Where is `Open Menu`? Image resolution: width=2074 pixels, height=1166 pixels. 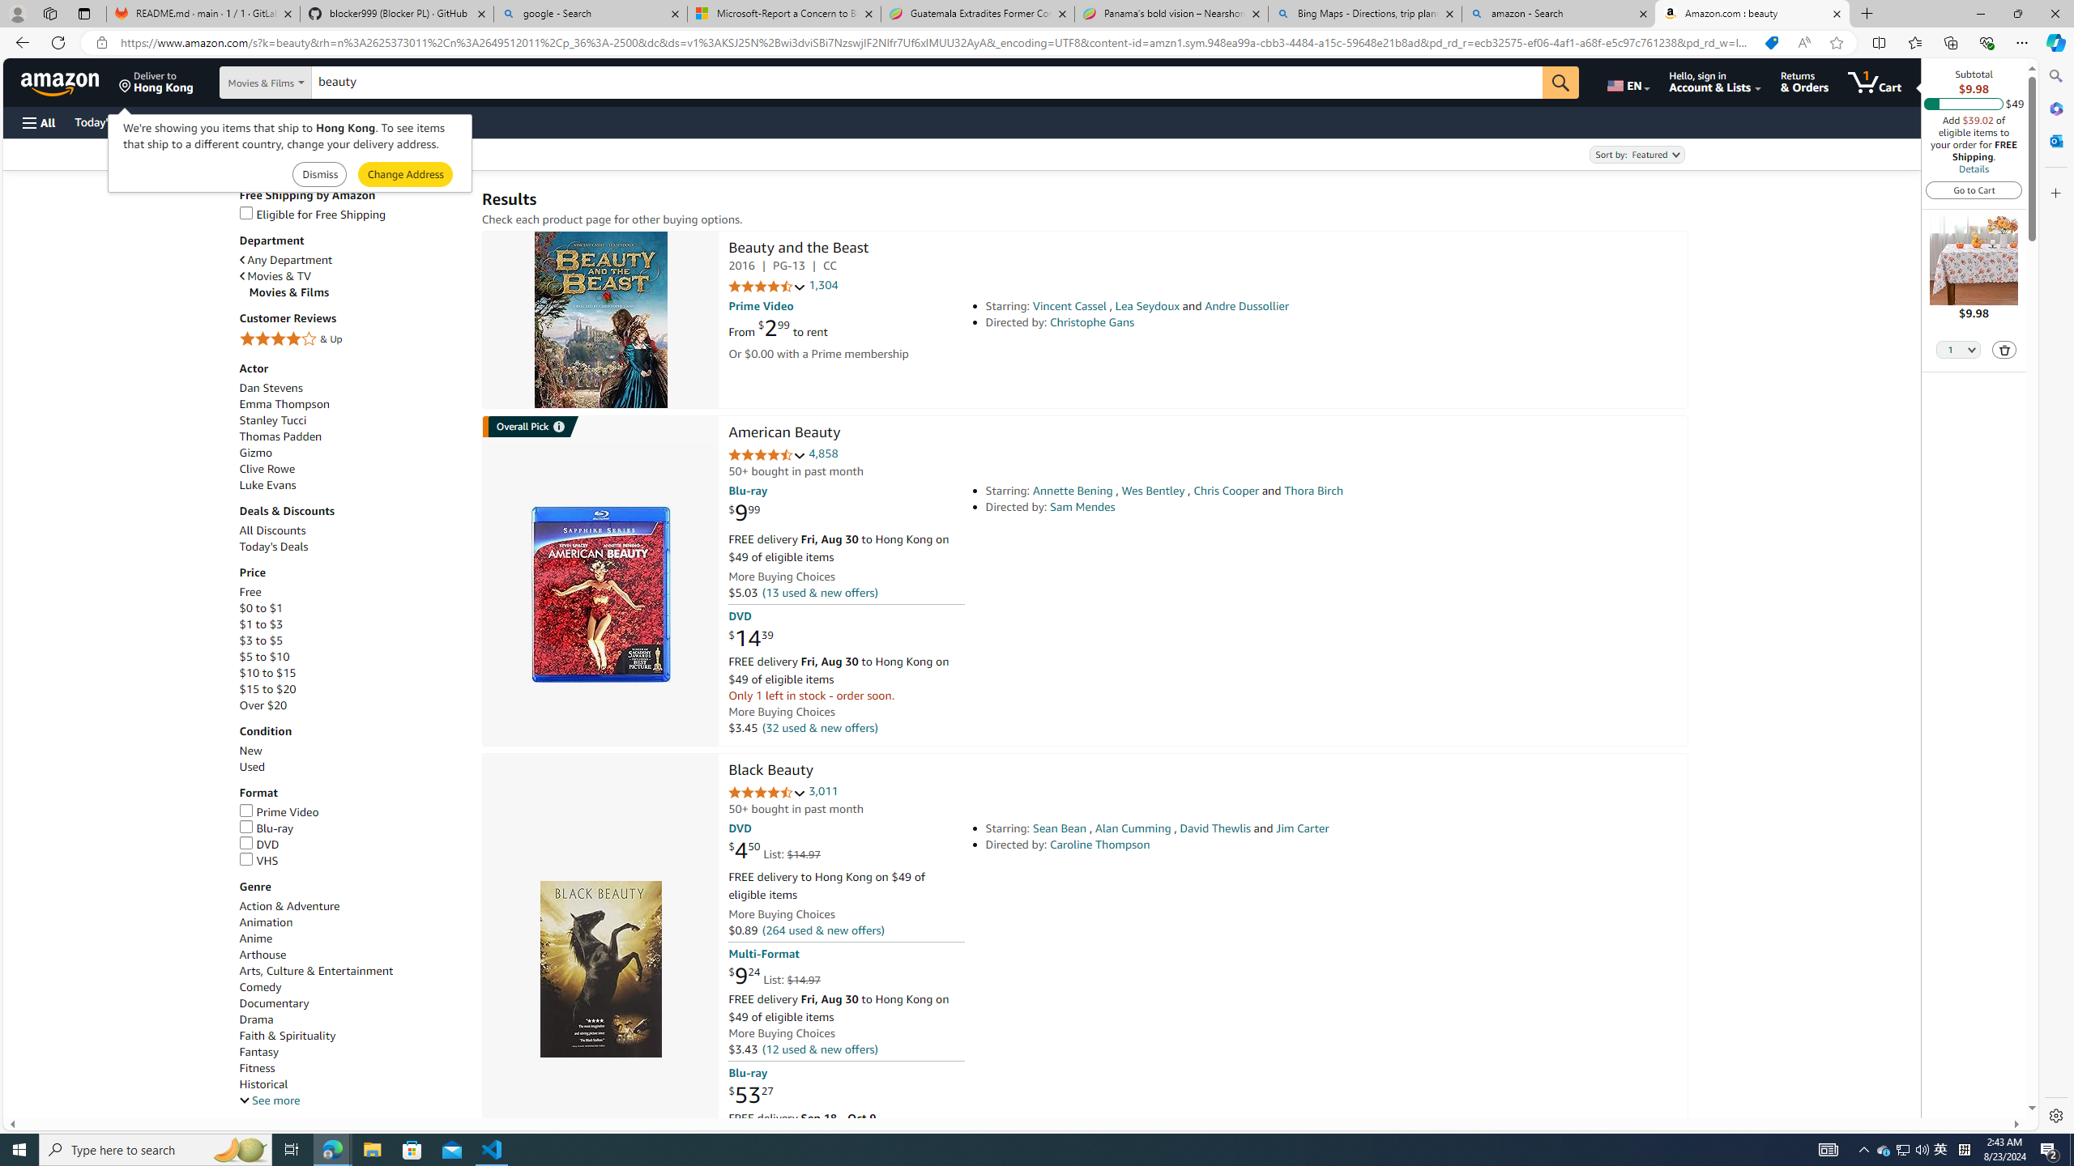 Open Menu is located at coordinates (37, 123).